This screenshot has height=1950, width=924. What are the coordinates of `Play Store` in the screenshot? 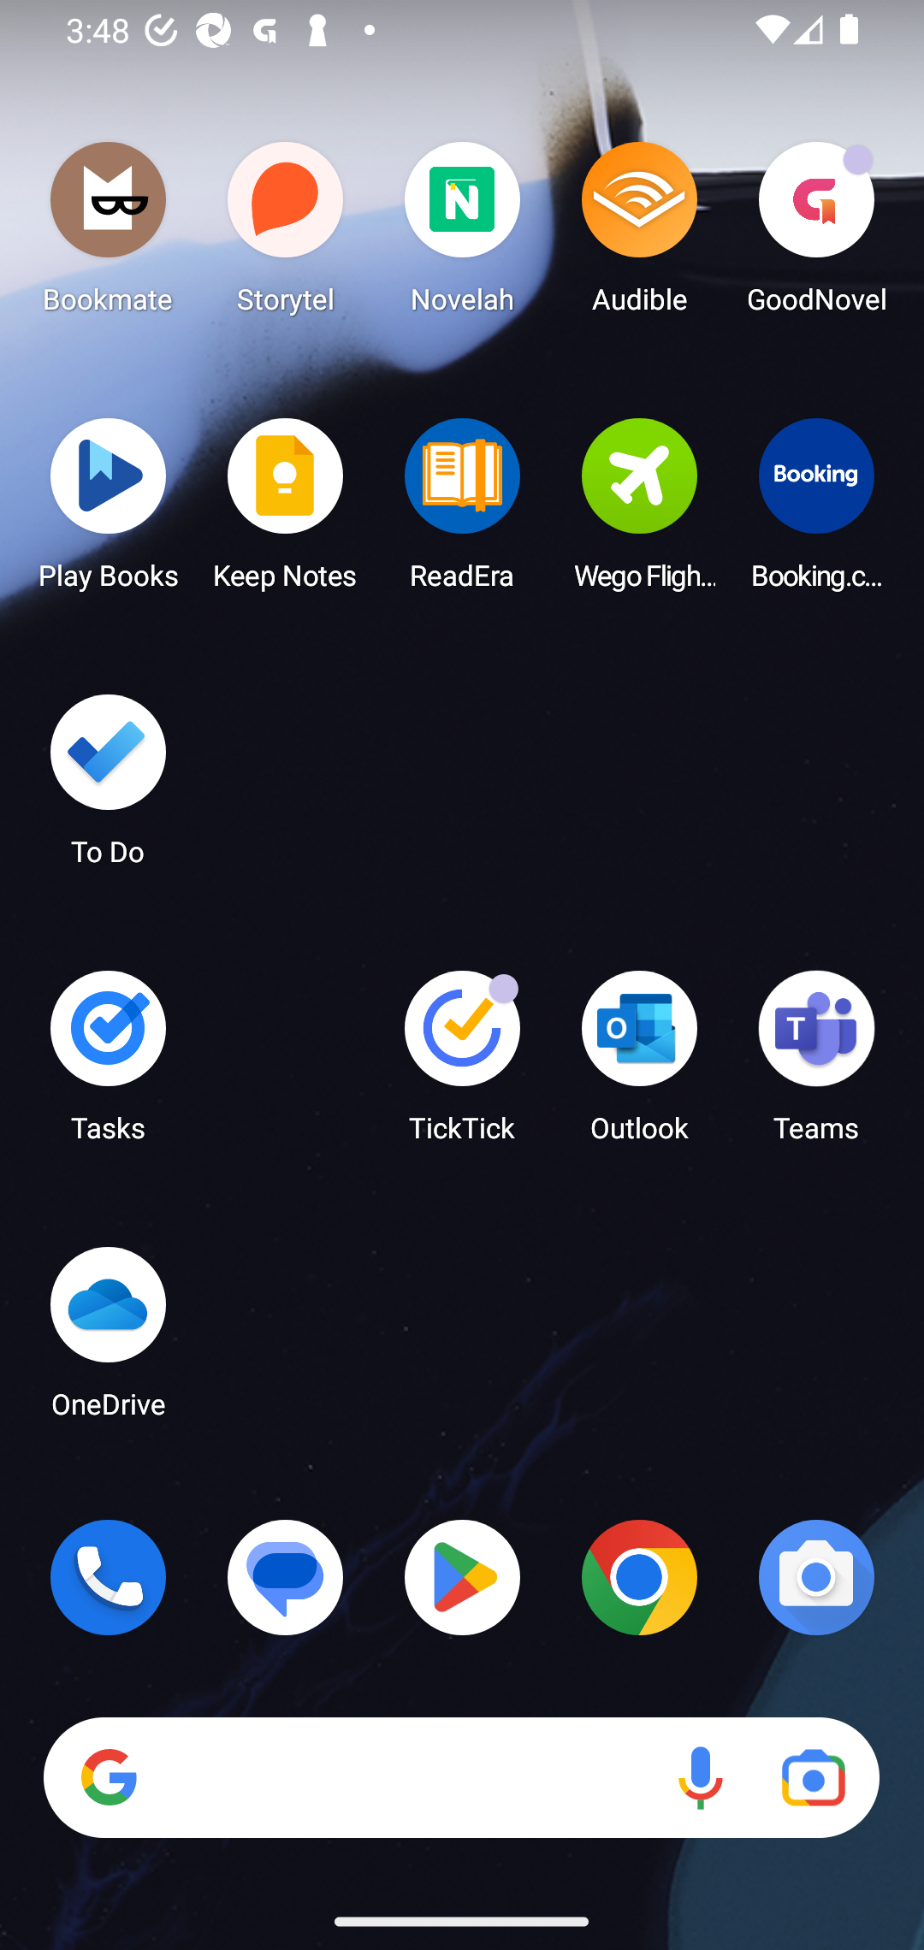 It's located at (462, 1577).